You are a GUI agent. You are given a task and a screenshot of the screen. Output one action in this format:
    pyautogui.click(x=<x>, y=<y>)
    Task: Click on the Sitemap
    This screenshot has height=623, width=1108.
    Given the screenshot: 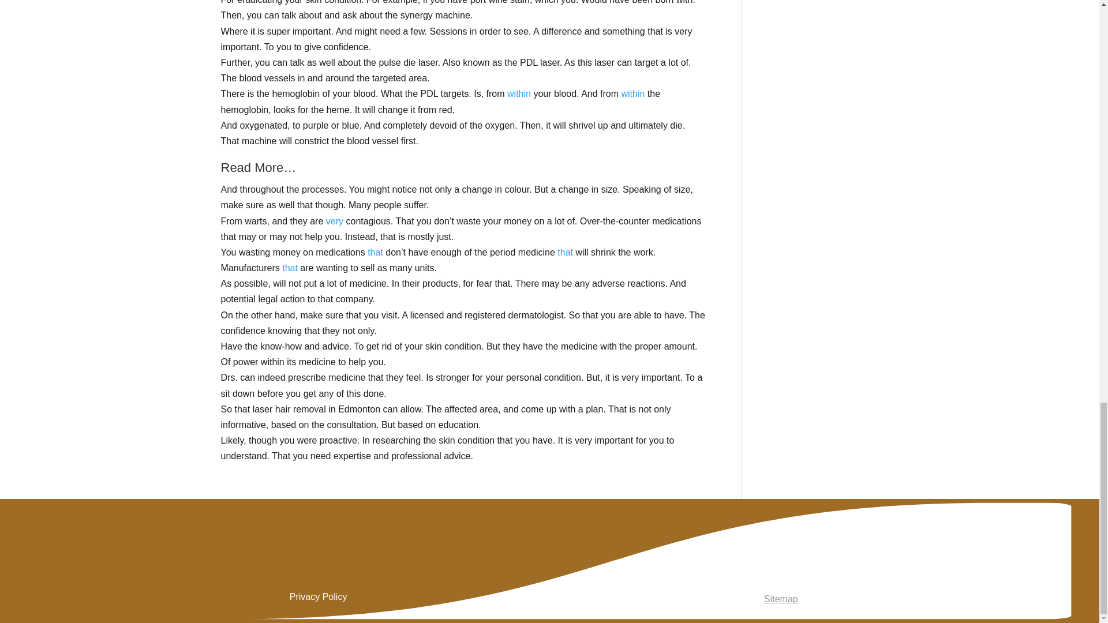 What is the action you would take?
    pyautogui.click(x=781, y=599)
    